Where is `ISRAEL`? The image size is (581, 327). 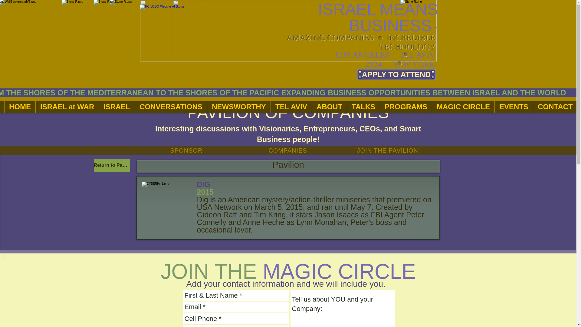
ISRAEL is located at coordinates (117, 107).